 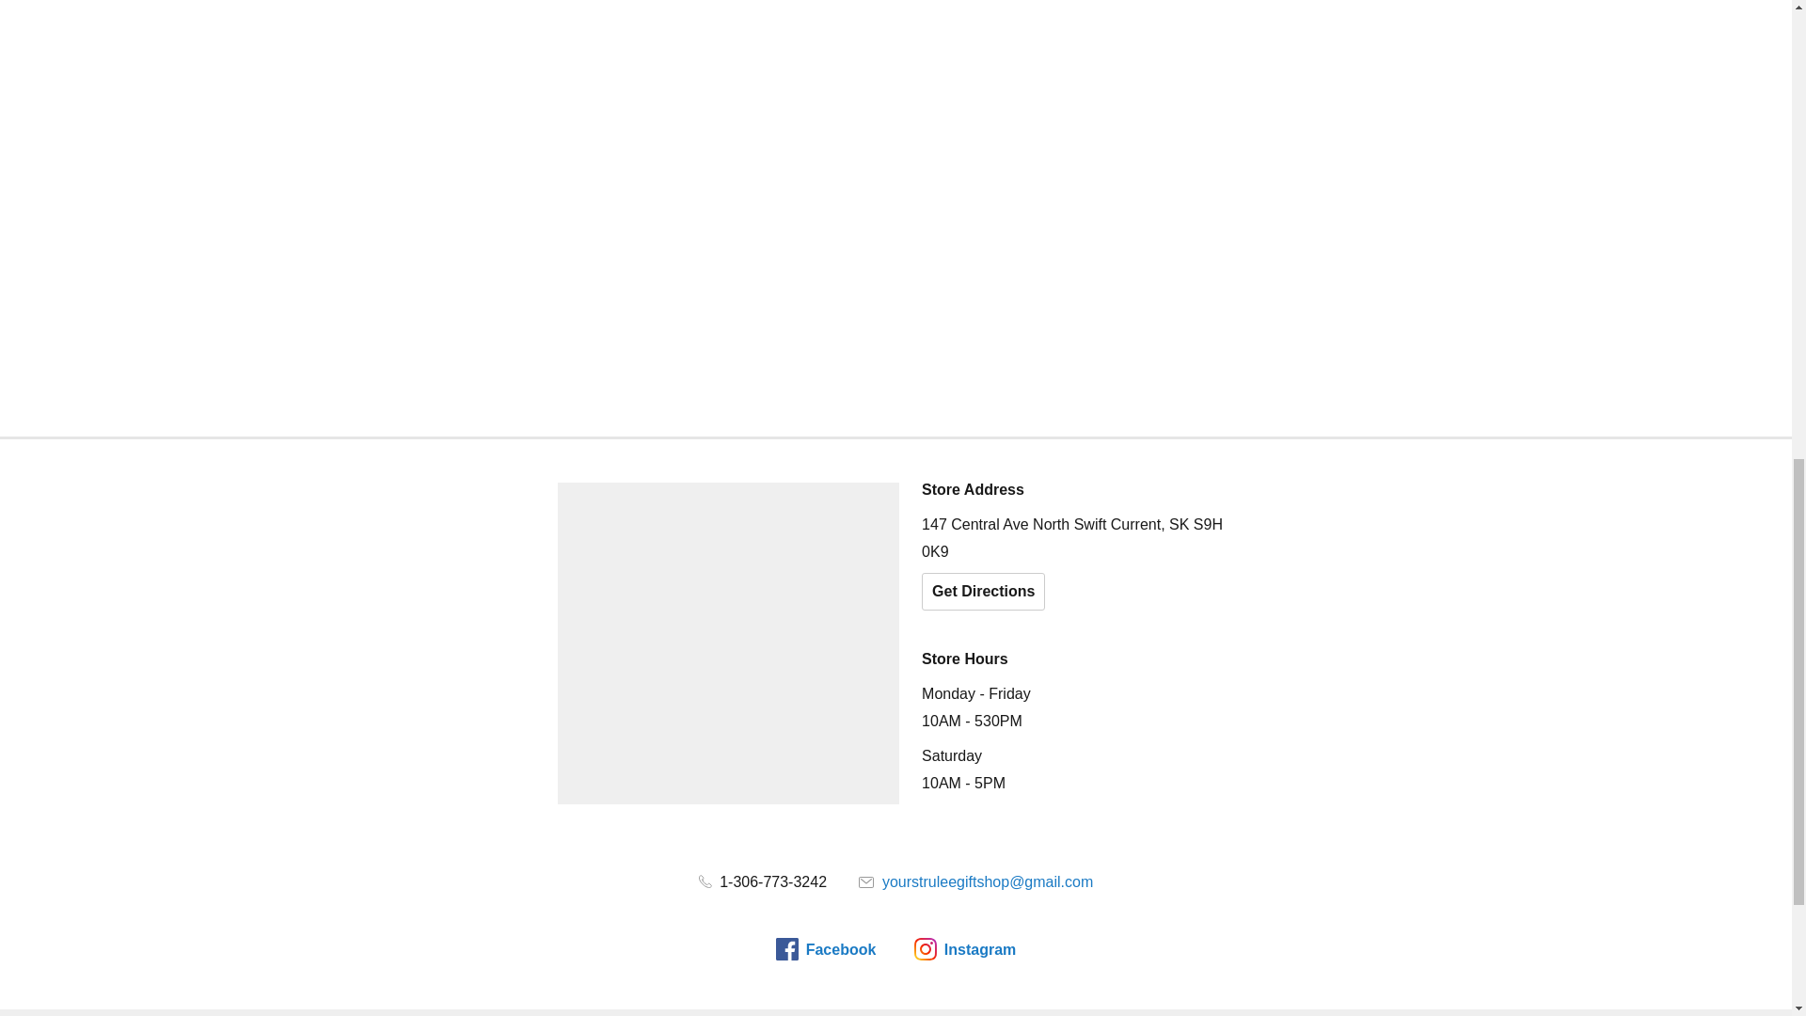 I want to click on Instagram, so click(x=964, y=948).